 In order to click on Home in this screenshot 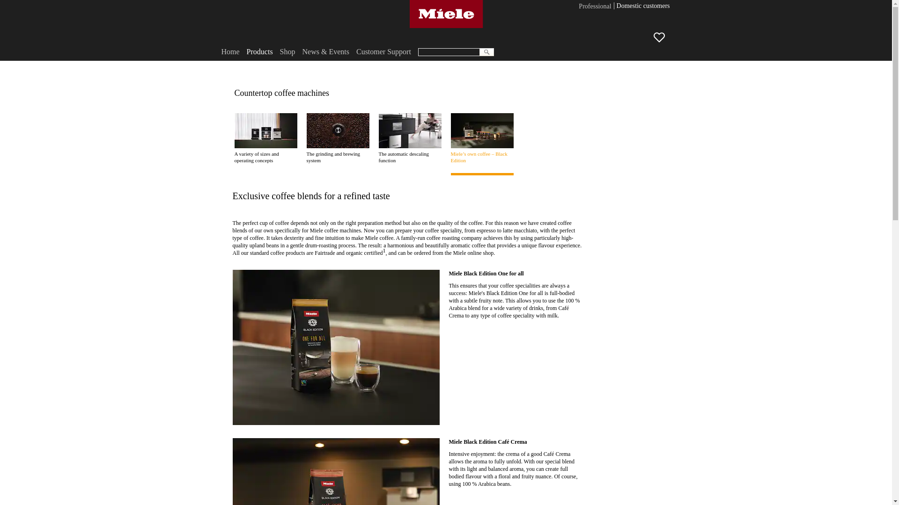, I will do `click(230, 51)`.